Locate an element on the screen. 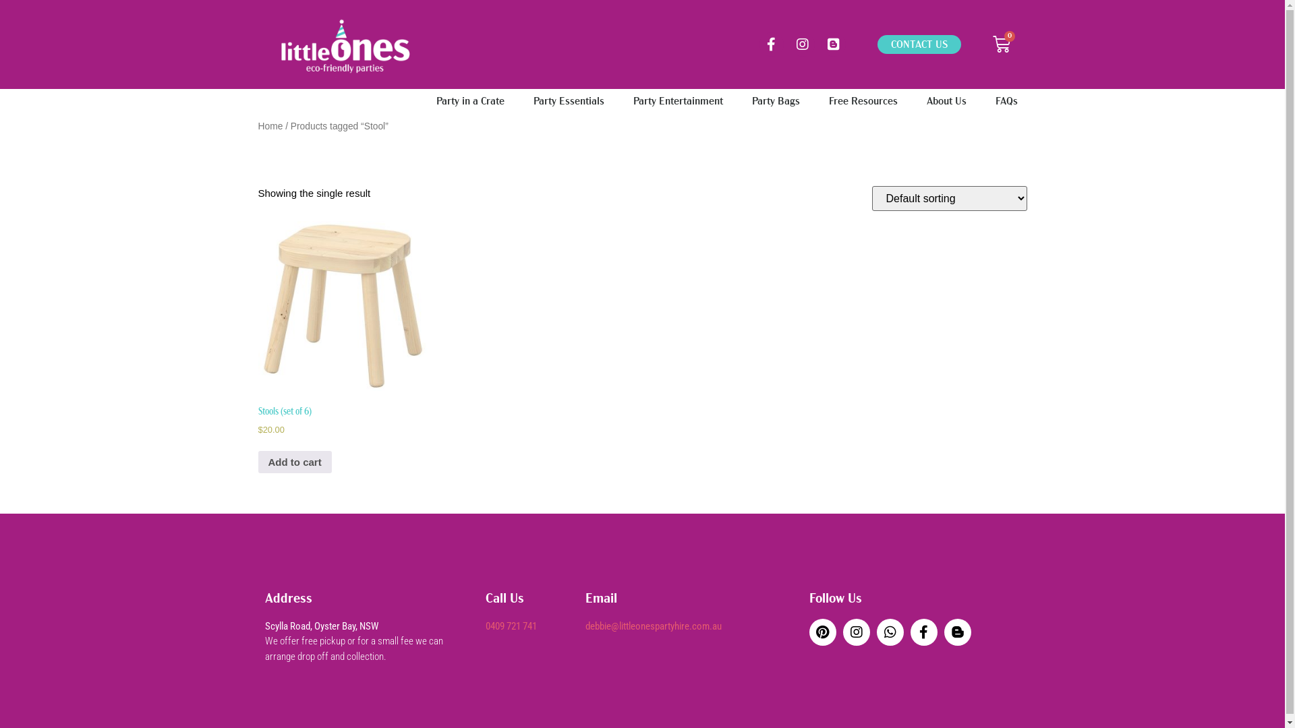 This screenshot has height=728, width=1295. Party in a Crate is located at coordinates (469, 101).